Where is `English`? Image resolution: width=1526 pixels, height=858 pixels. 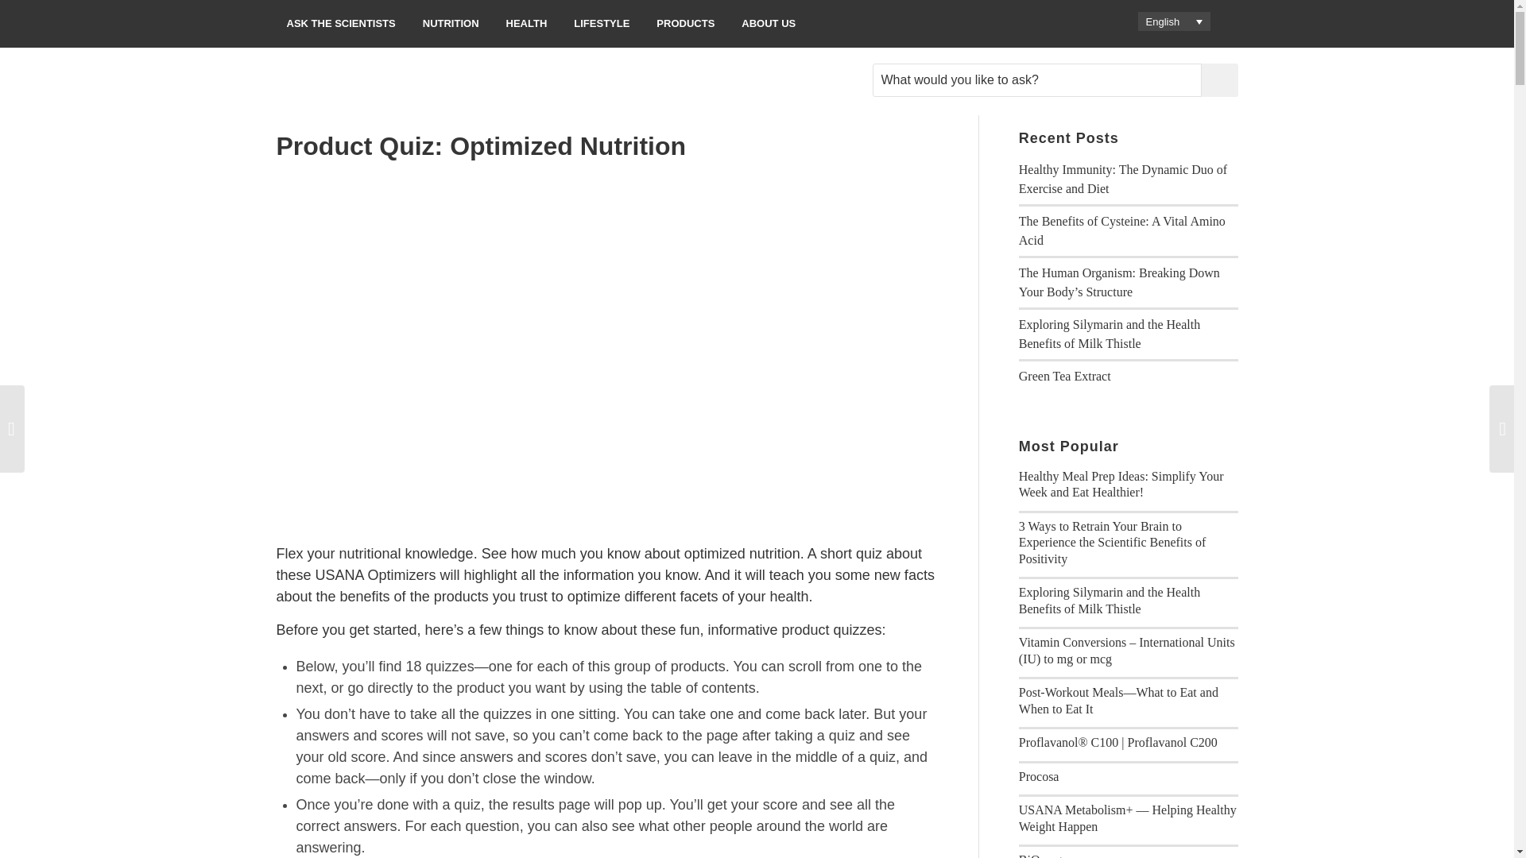
English is located at coordinates (1174, 21).